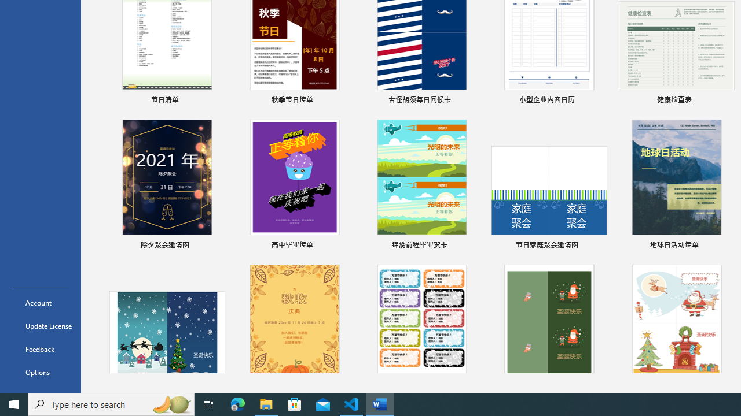  Describe the element at coordinates (41, 372) in the screenshot. I see `Options` at that location.